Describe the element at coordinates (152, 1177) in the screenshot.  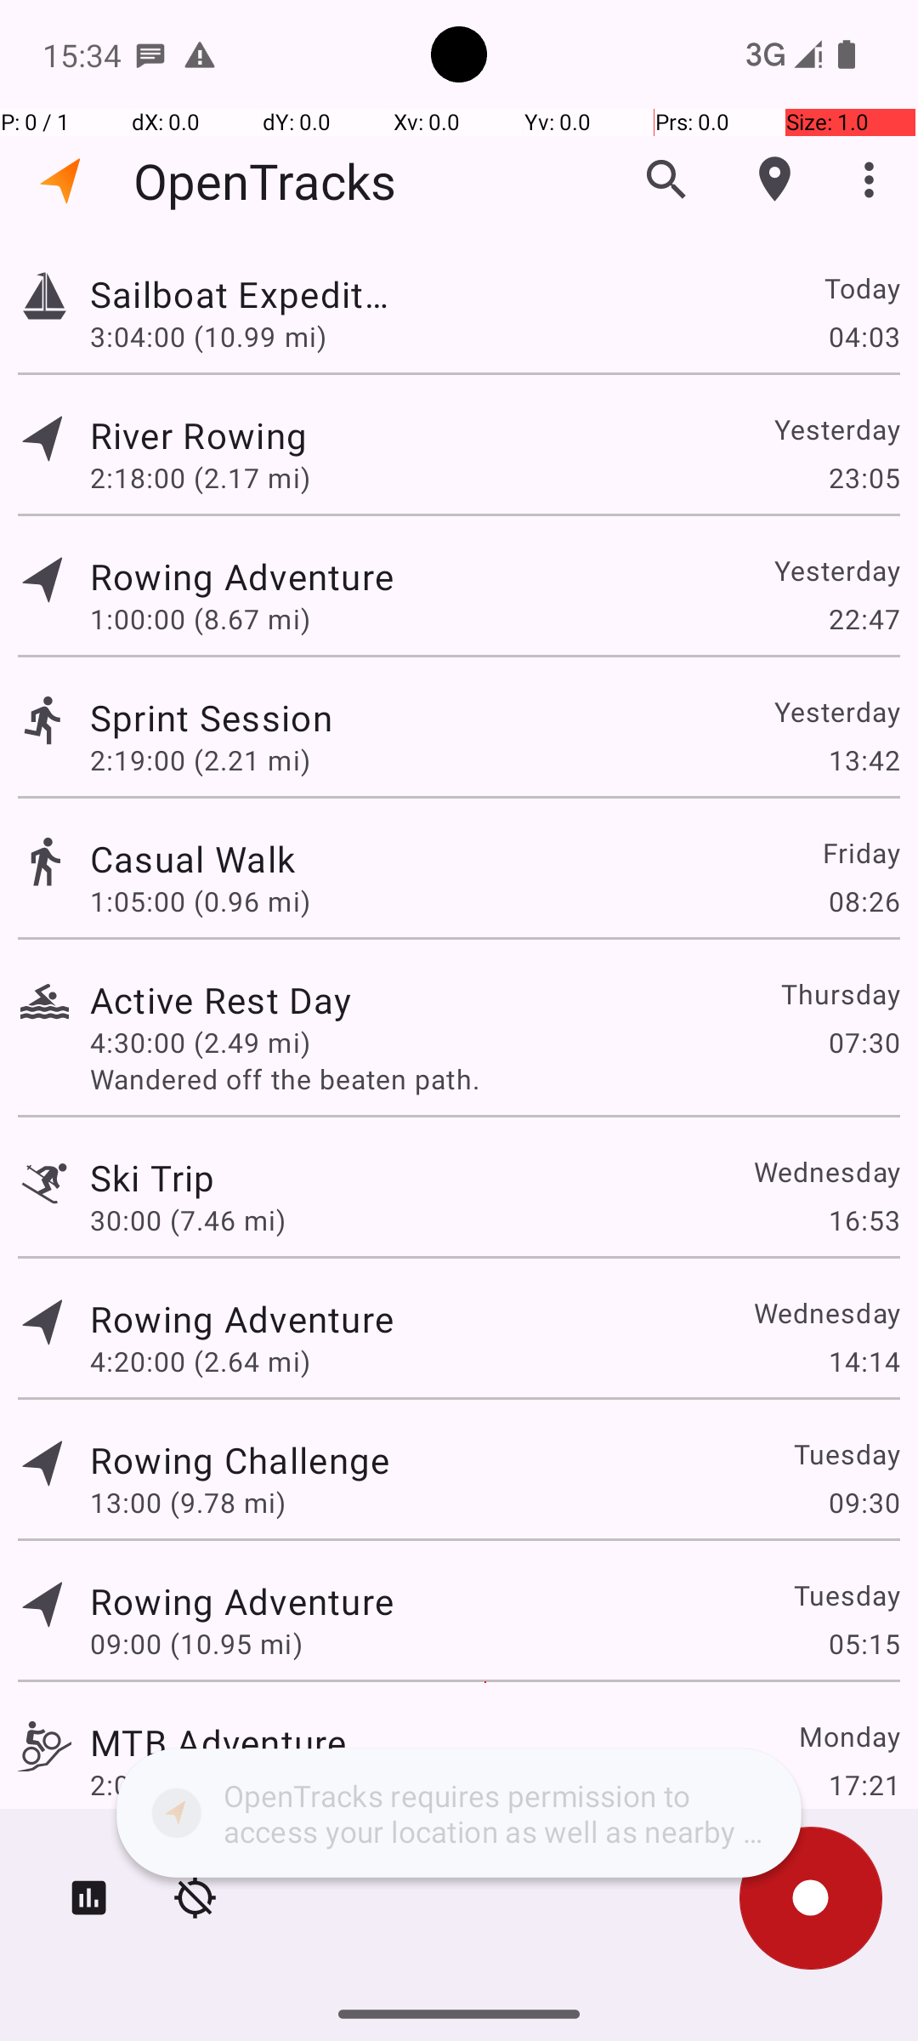
I see `Ski Trip` at that location.